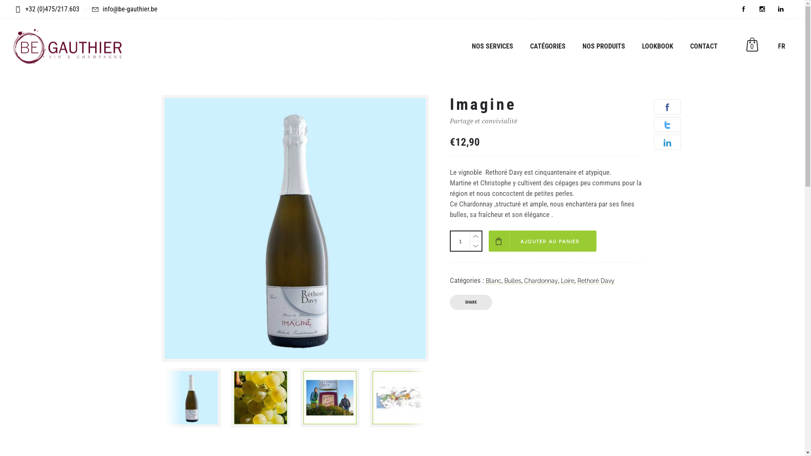 Image resolution: width=811 pixels, height=456 pixels. I want to click on Facebook, so click(743, 9).